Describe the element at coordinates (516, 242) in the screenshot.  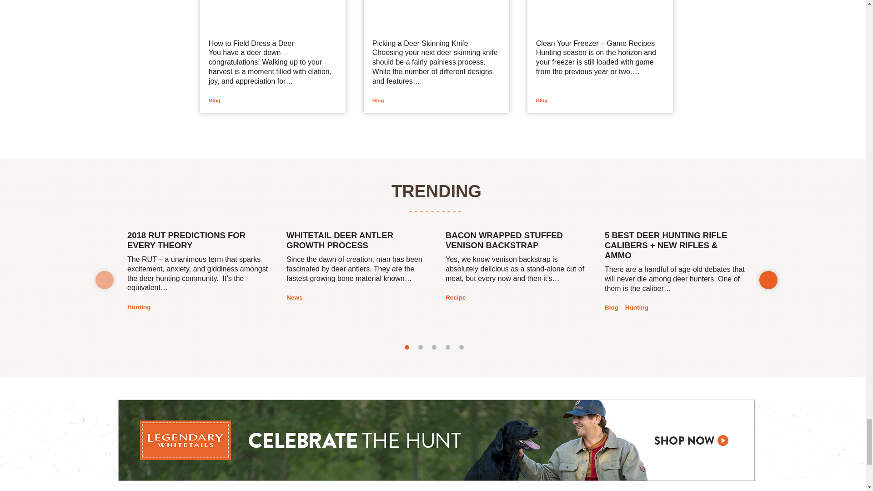
I see `BACON WRAPPED STUFFED VENISON BACKSTRAP` at that location.